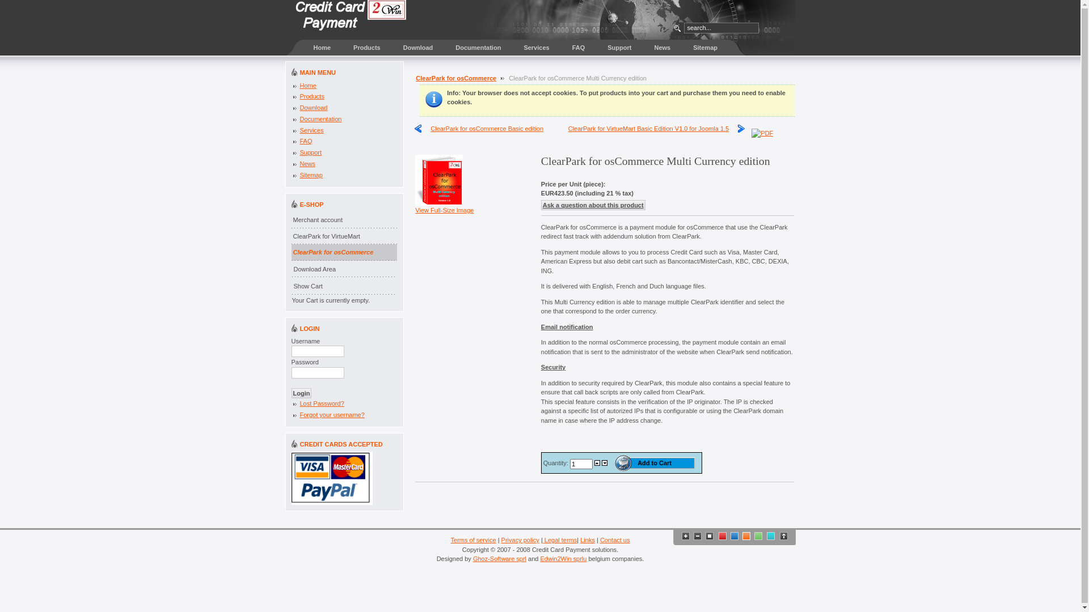 The height and width of the screenshot is (612, 1089). Describe the element at coordinates (367, 48) in the screenshot. I see `Products` at that location.